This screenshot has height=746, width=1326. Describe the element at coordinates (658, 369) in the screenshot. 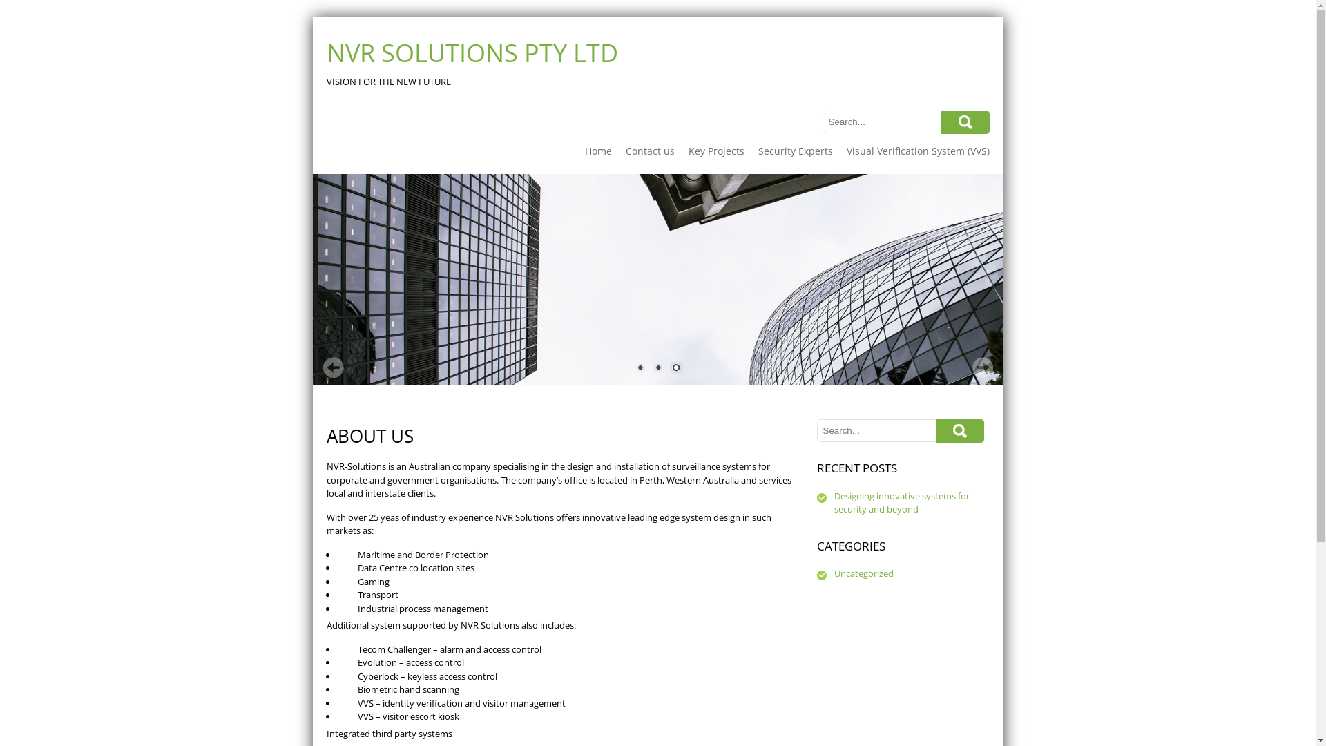

I see `2` at that location.